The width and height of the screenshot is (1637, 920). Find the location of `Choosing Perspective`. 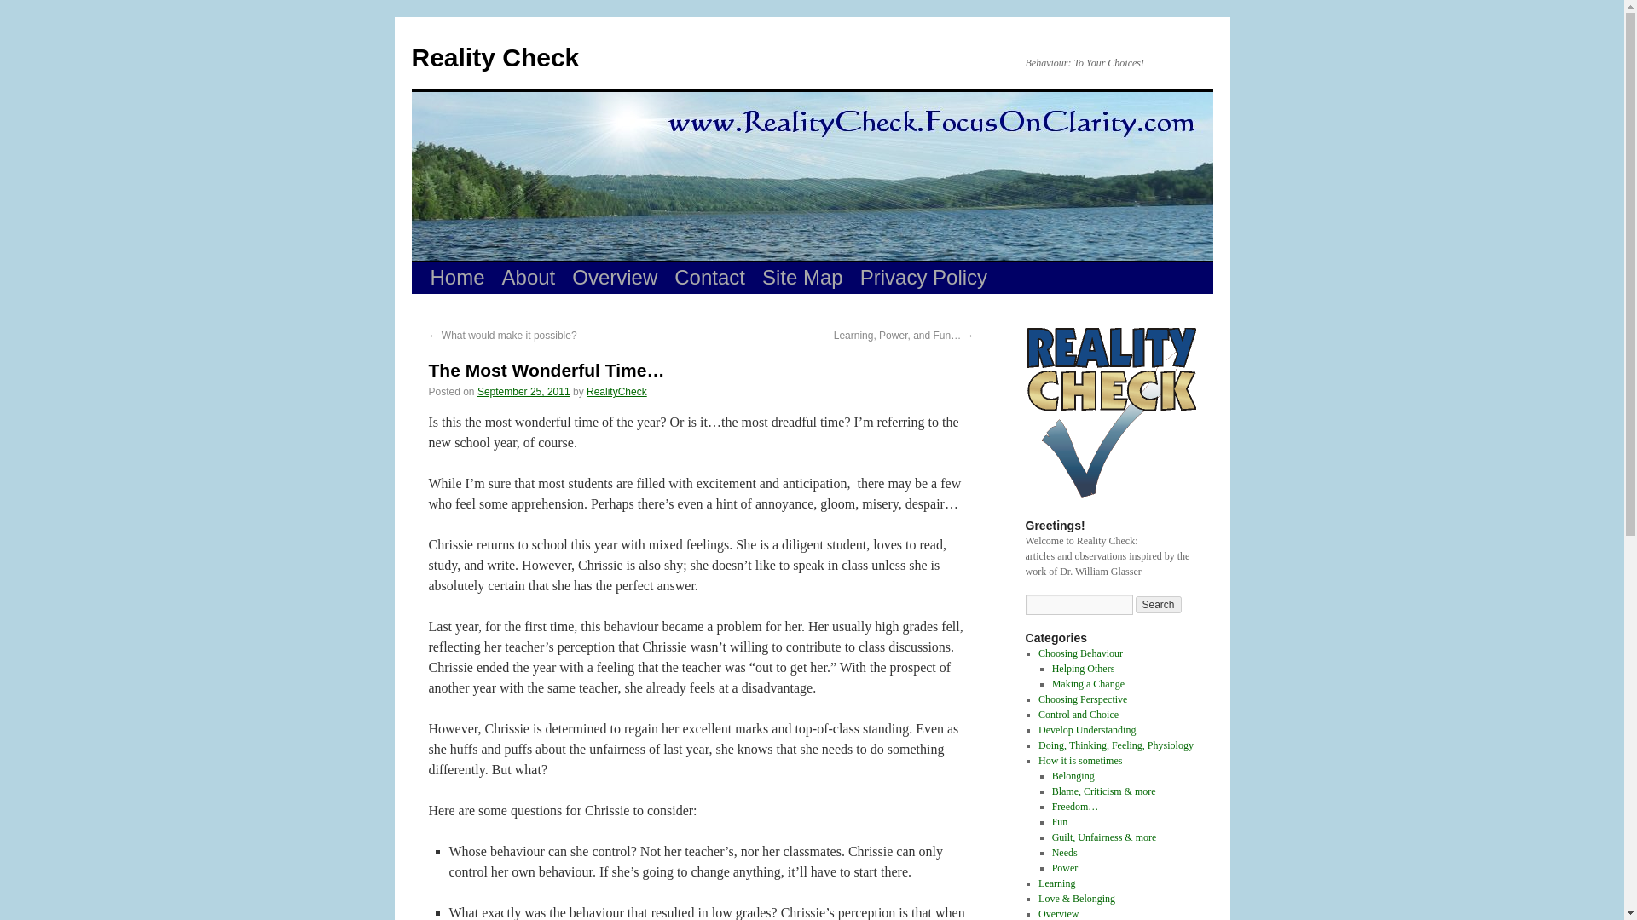

Choosing Perspective is located at coordinates (1083, 699).